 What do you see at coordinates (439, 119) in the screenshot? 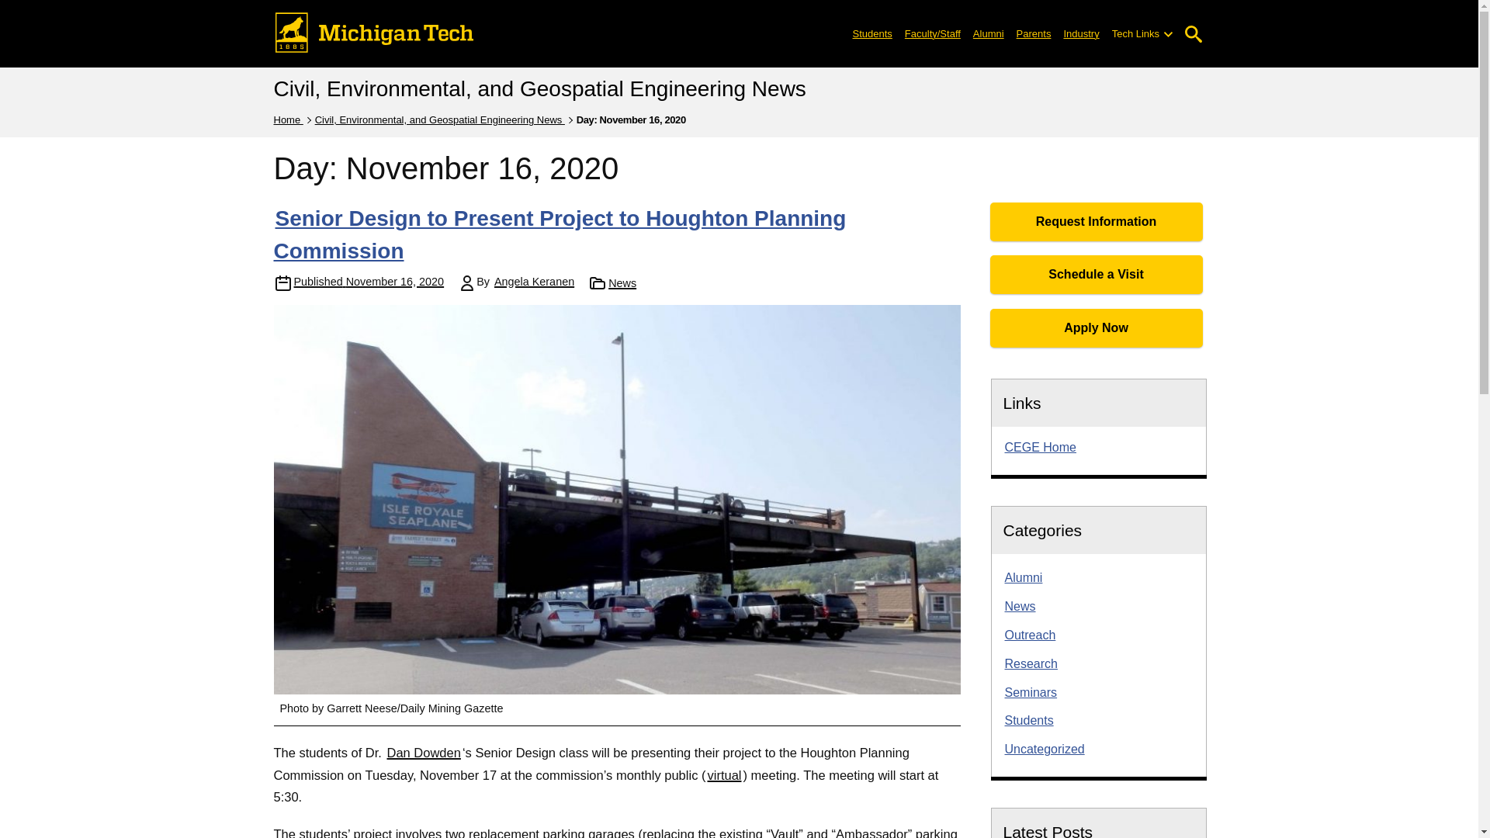
I see `Civil, Environmental, and Geospatial Engineering News` at bounding box center [439, 119].